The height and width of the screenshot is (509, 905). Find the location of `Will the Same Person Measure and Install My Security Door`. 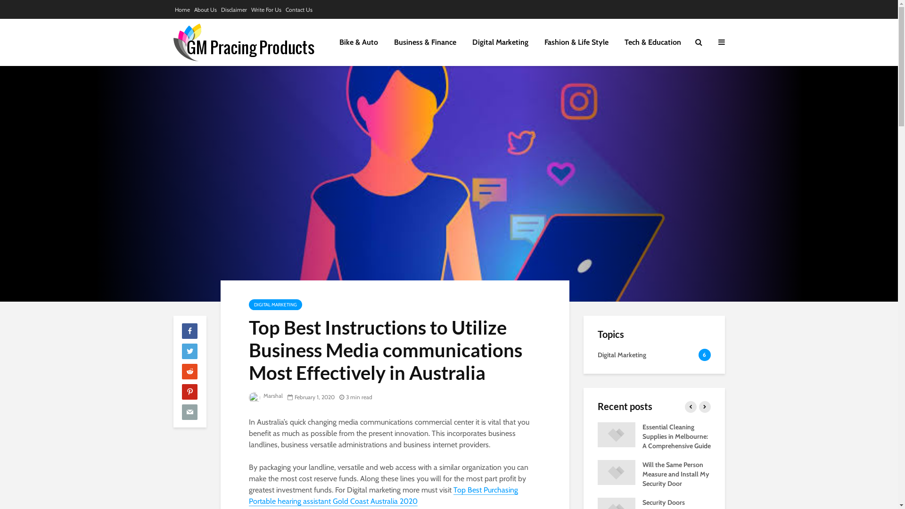

Will the Same Person Measure and Install My Security Door is located at coordinates (675, 474).